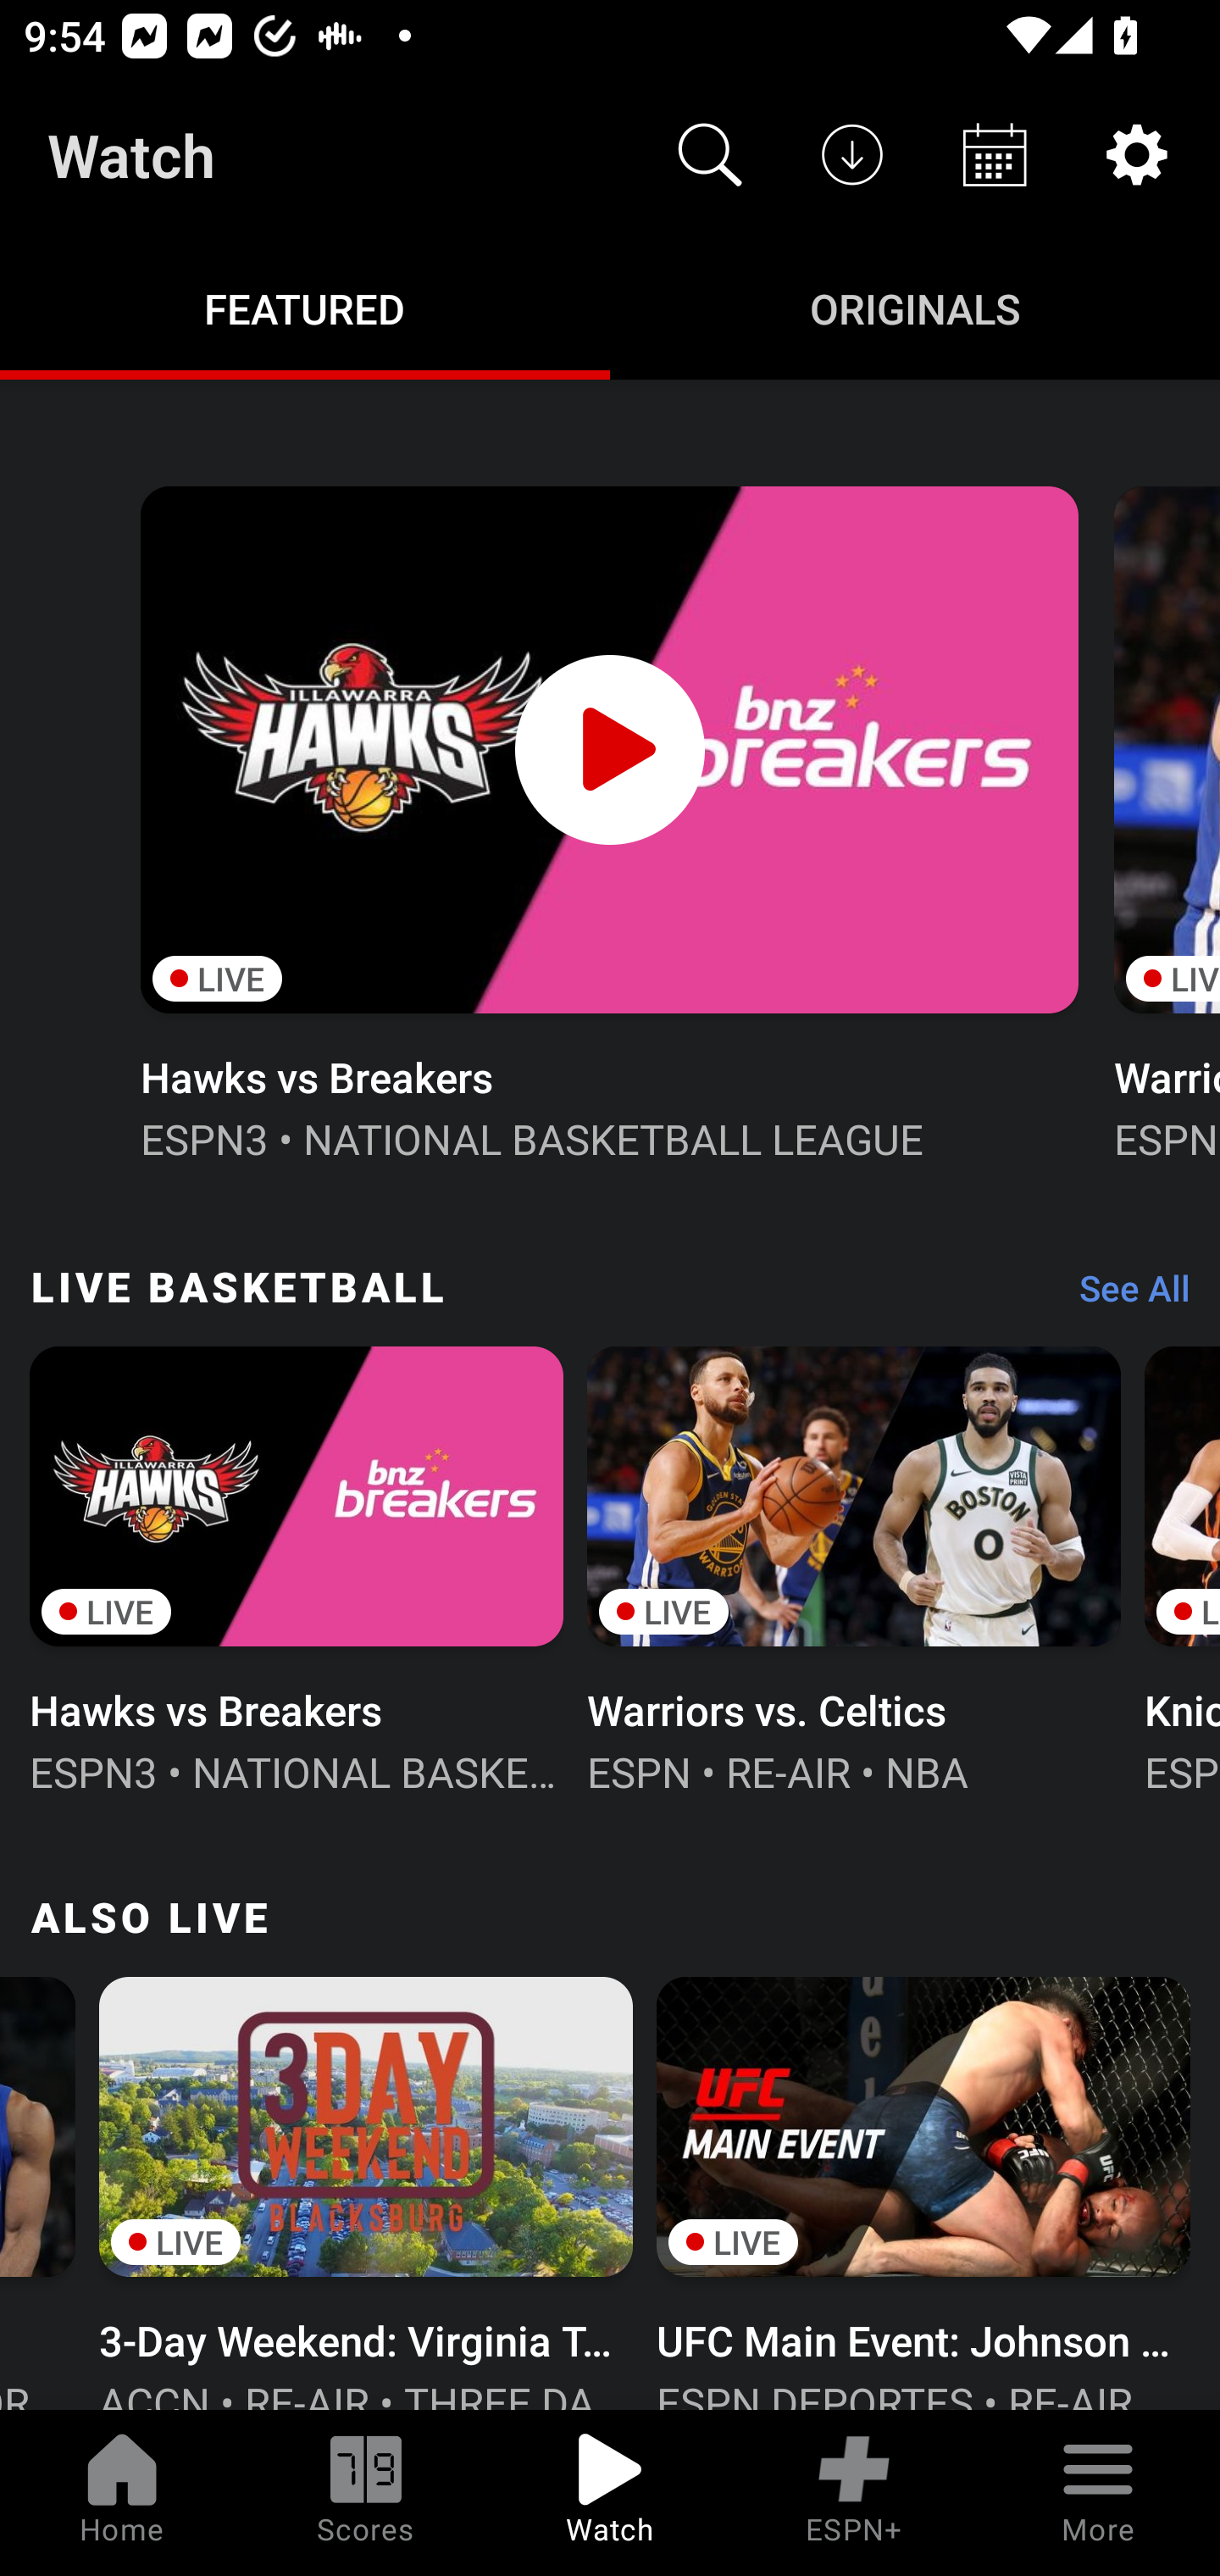 This screenshot has width=1220, height=2576. I want to click on See All, so click(1123, 1295).